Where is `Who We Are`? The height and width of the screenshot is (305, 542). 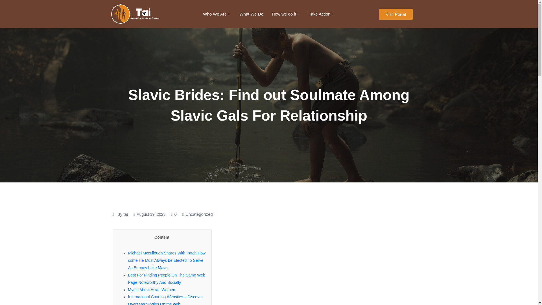 Who We Are is located at coordinates (217, 14).